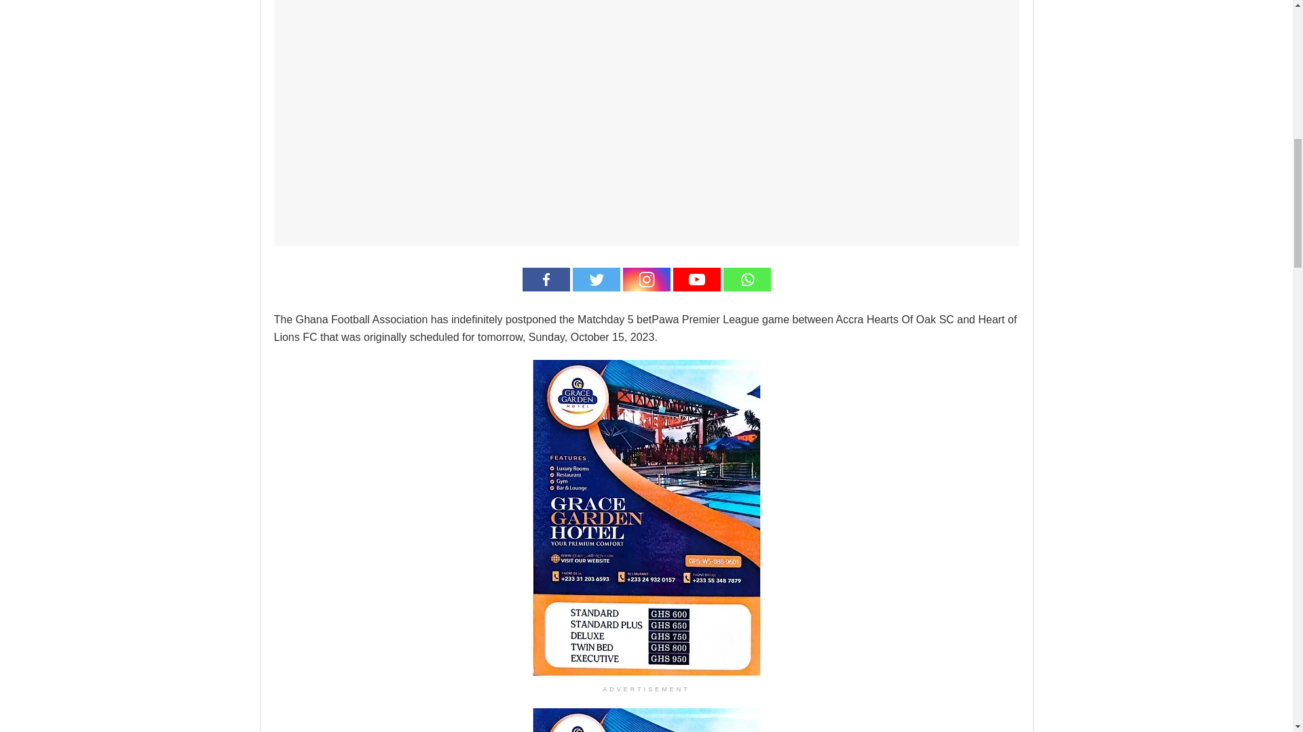  What do you see at coordinates (596, 279) in the screenshot?
I see `Twitter` at bounding box center [596, 279].